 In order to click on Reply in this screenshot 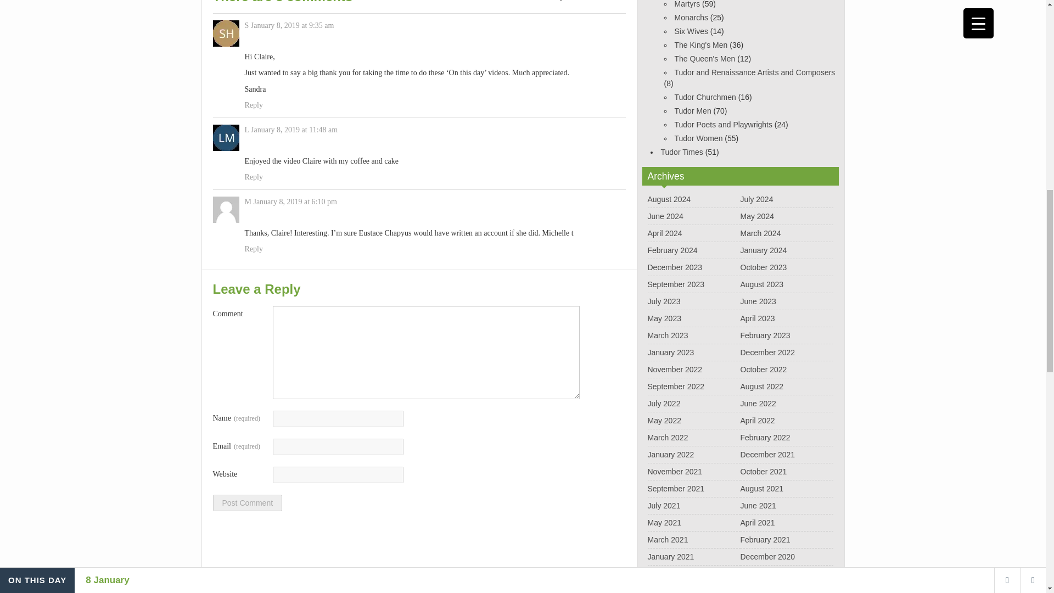, I will do `click(254, 105)`.